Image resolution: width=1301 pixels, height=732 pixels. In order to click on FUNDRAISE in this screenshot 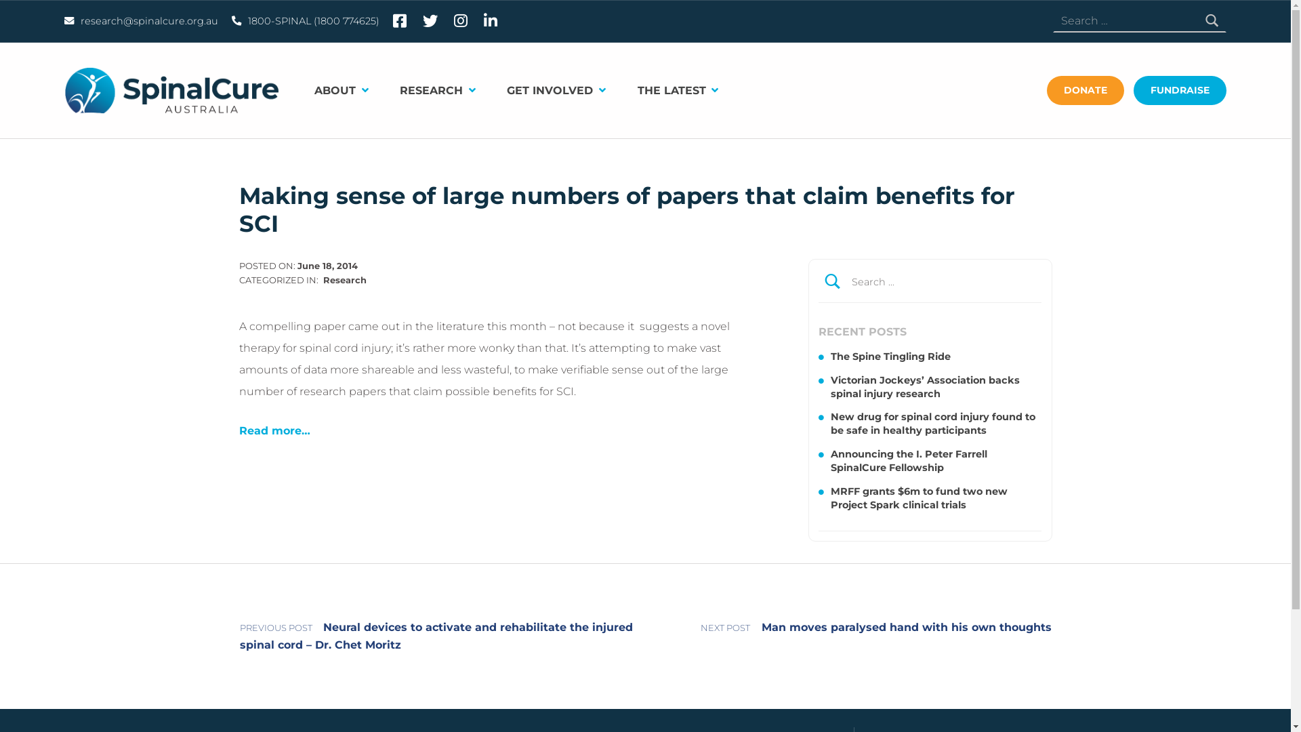, I will do `click(1180, 91)`.